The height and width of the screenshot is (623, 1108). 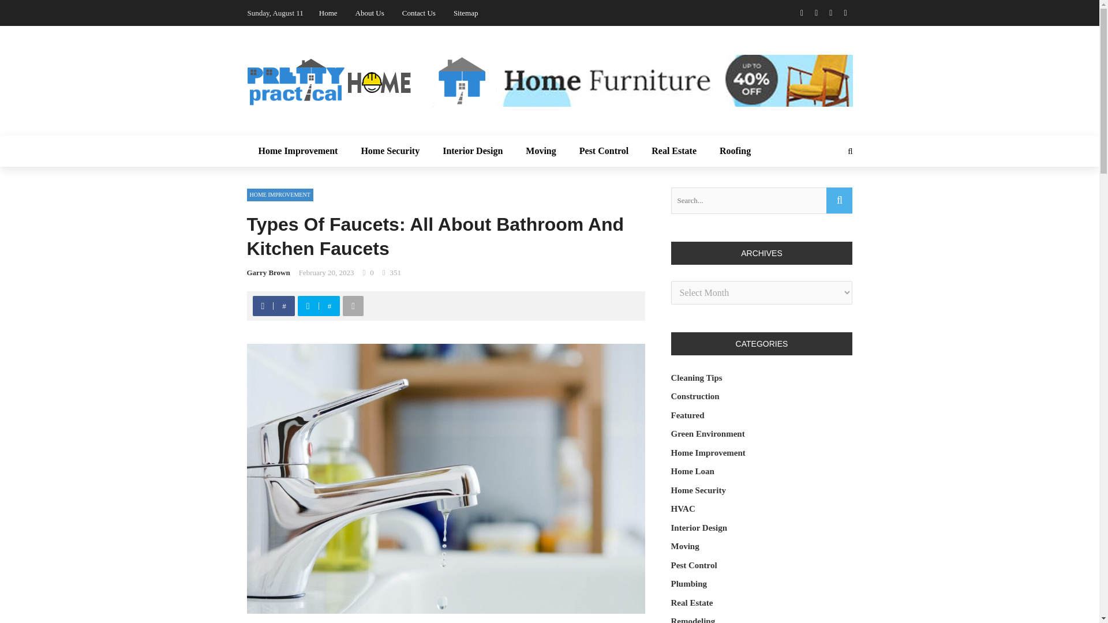 What do you see at coordinates (370, 13) in the screenshot?
I see `About Us` at bounding box center [370, 13].